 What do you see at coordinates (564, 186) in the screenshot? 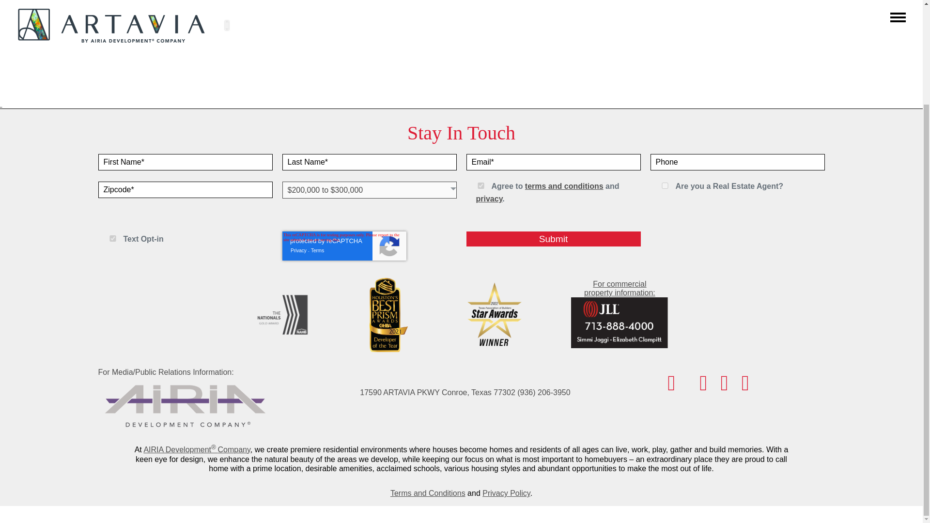
I see `terms and conditions` at bounding box center [564, 186].